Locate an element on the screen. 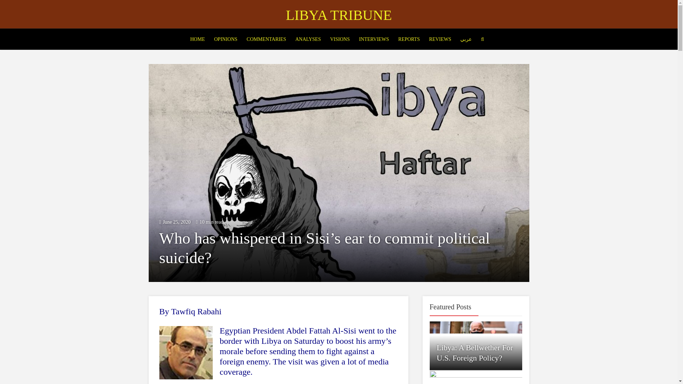  COMMENTARIES is located at coordinates (266, 39).